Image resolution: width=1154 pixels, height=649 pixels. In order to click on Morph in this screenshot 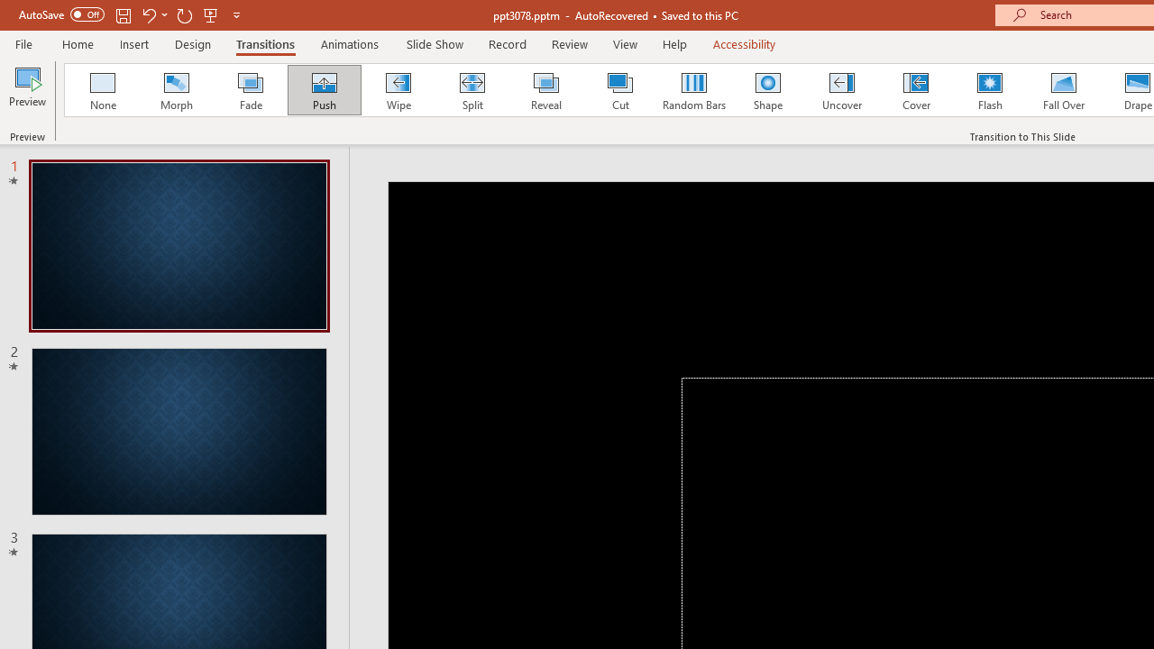, I will do `click(176, 90)`.